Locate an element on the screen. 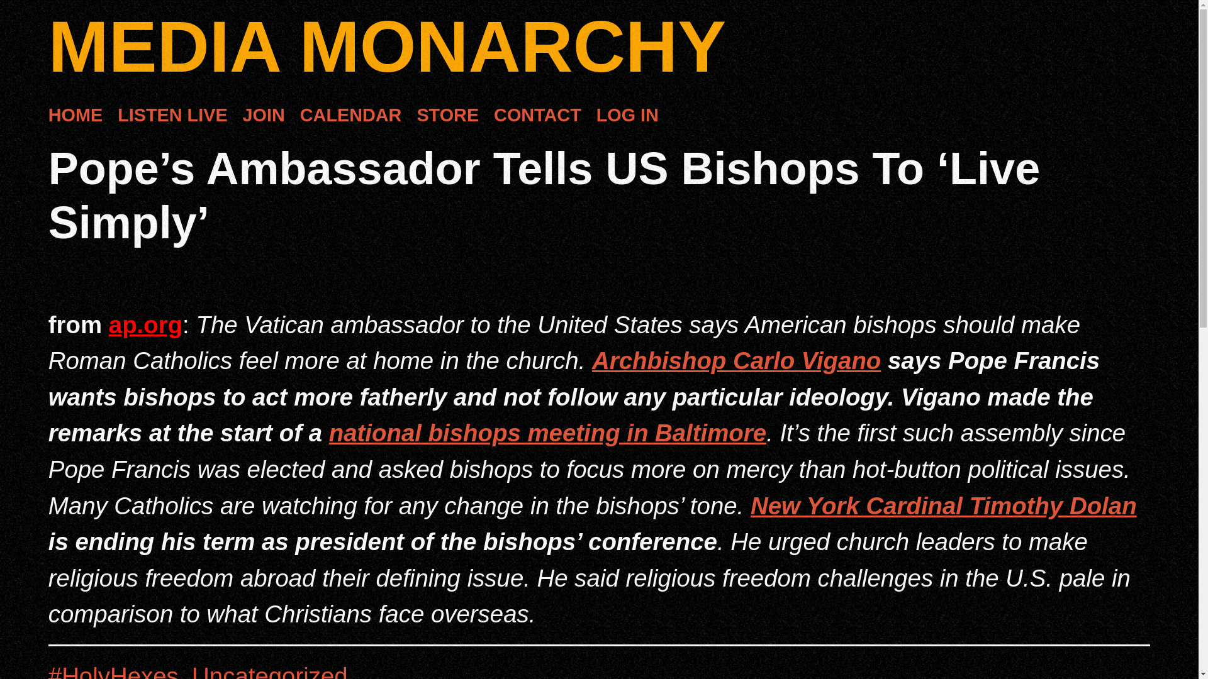  Archbishop Carlo Vigano is located at coordinates (736, 360).